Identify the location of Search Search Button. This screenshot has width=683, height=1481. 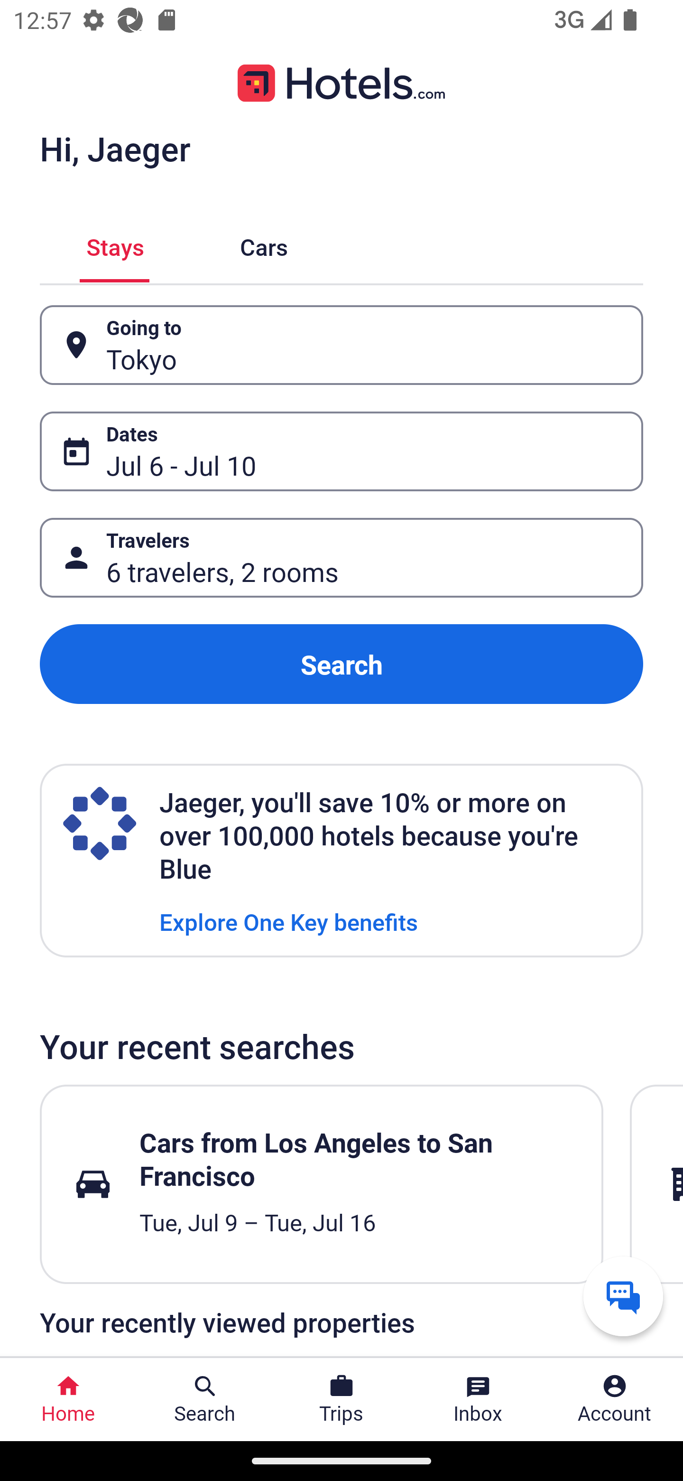
(205, 1399).